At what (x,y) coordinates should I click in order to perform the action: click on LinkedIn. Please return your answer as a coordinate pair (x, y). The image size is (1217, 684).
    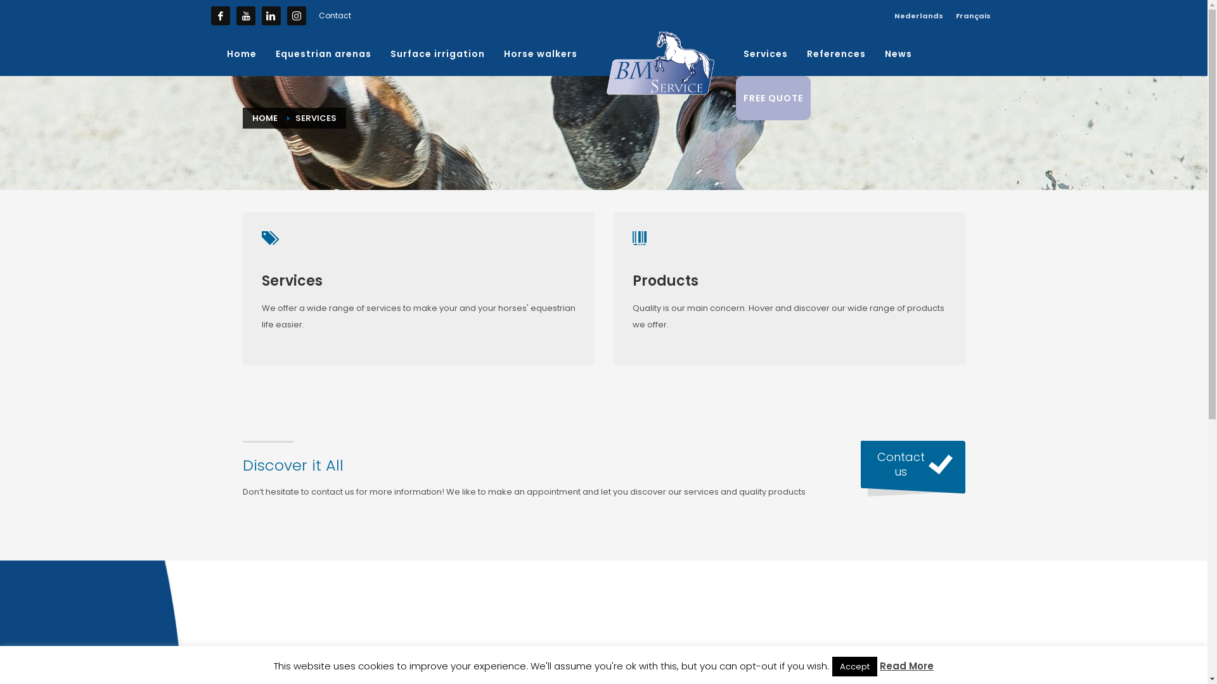
    Looking at the image, I should click on (271, 16).